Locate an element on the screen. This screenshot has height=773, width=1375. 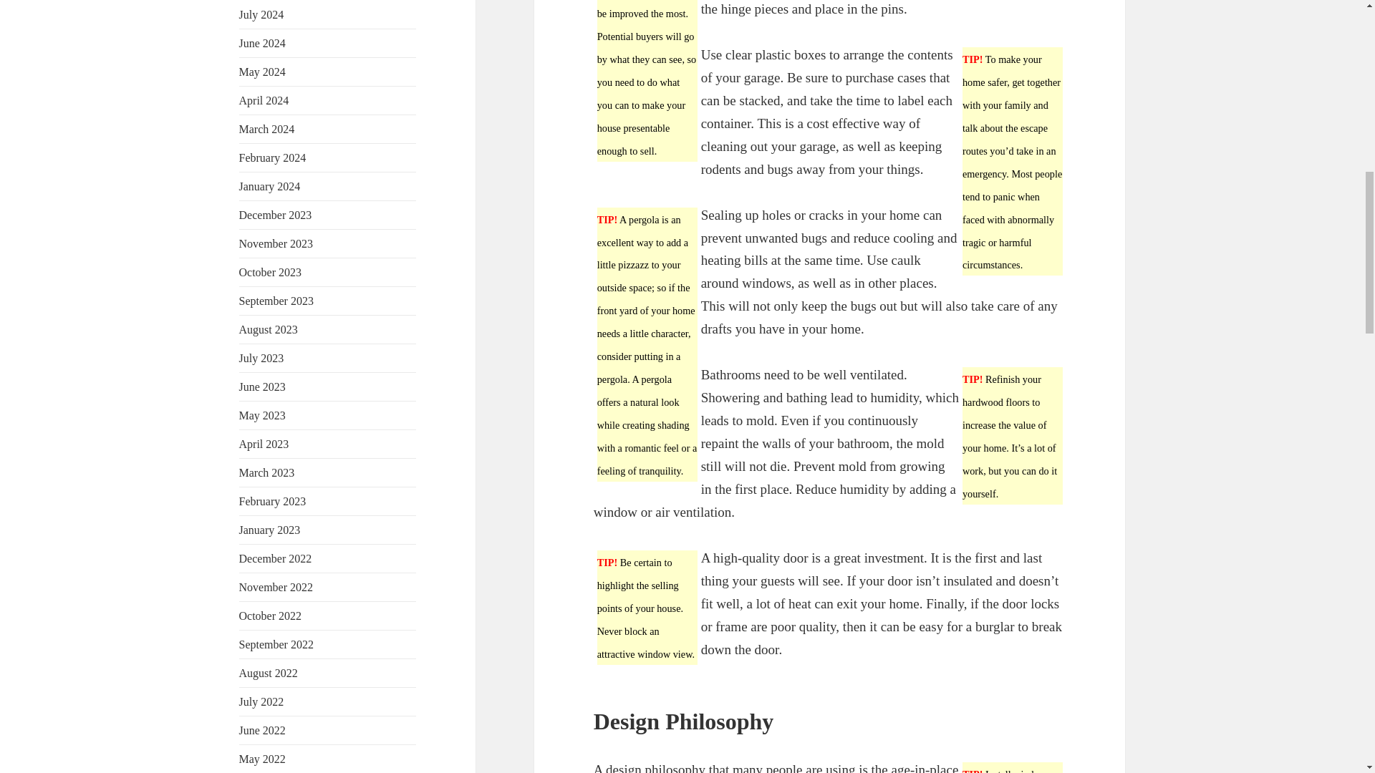
September 2023 is located at coordinates (276, 301).